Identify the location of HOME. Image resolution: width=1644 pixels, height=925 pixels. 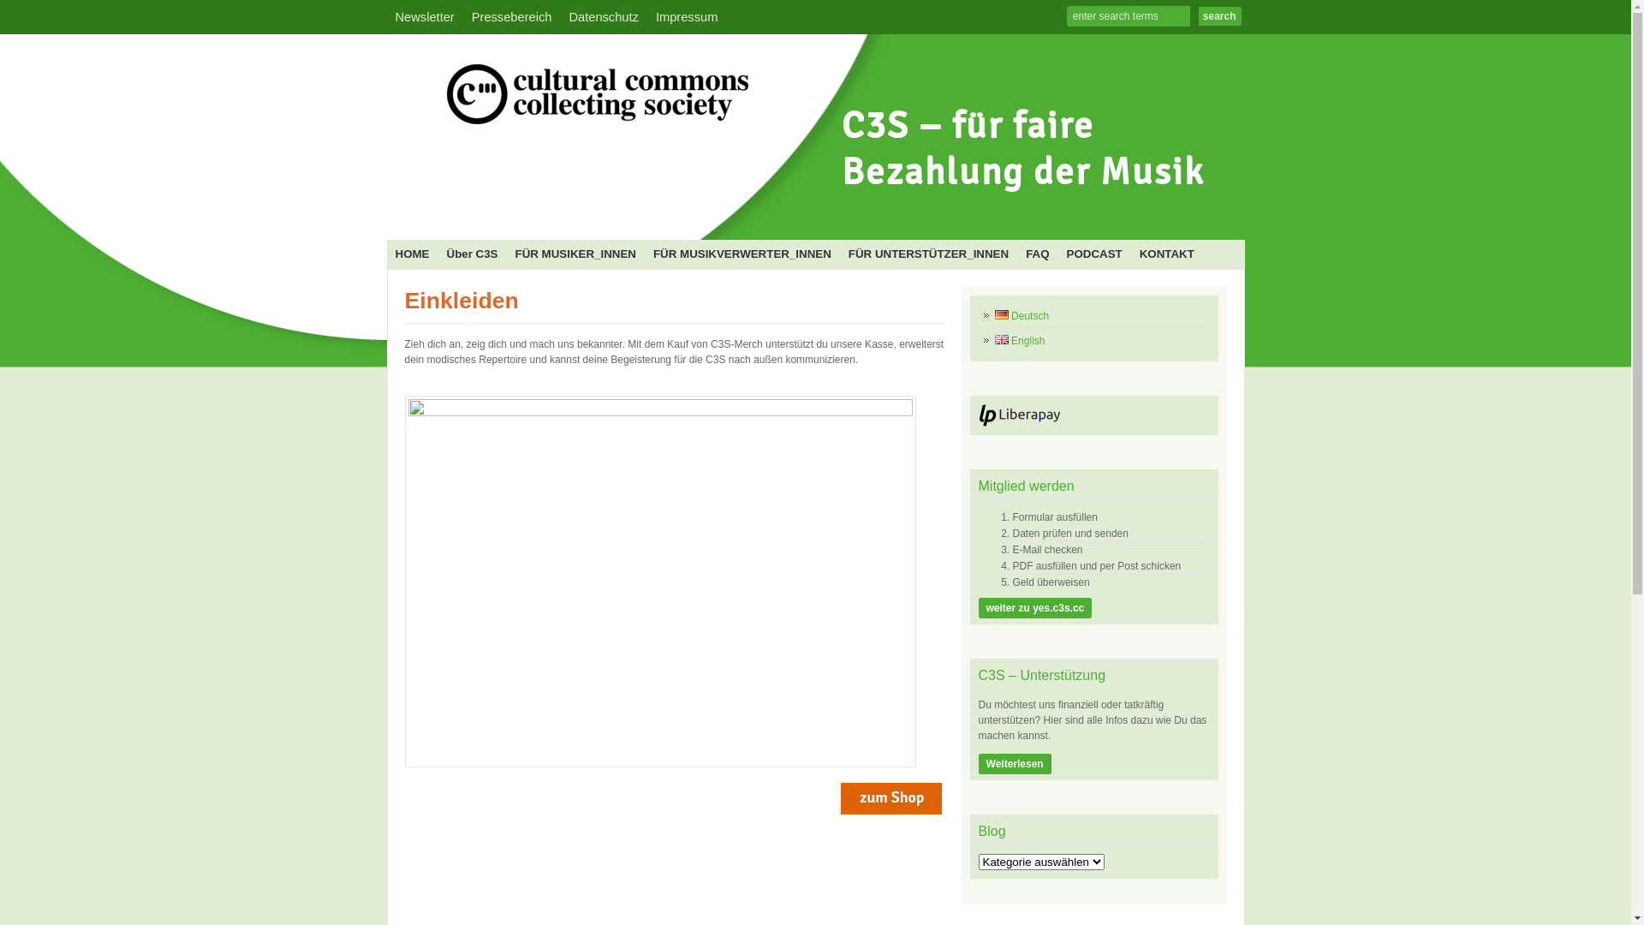
(413, 254).